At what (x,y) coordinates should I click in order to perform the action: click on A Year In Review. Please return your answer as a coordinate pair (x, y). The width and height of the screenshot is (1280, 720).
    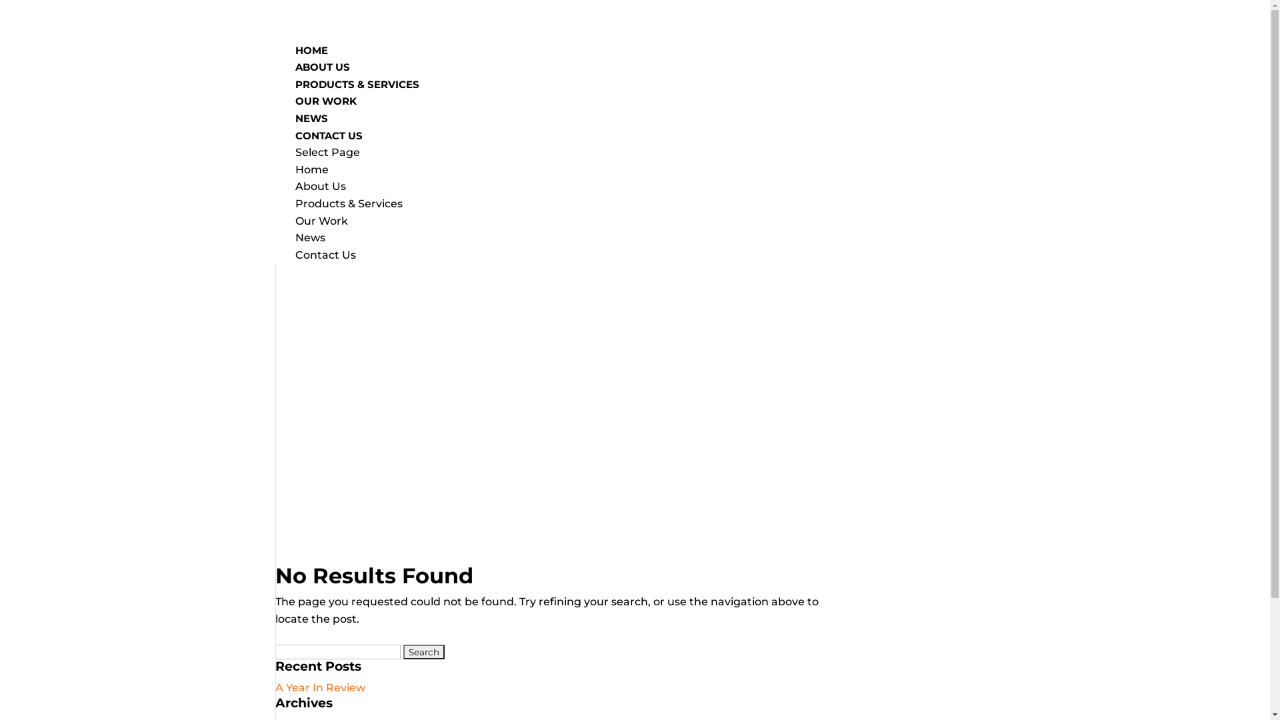
    Looking at the image, I should click on (320, 688).